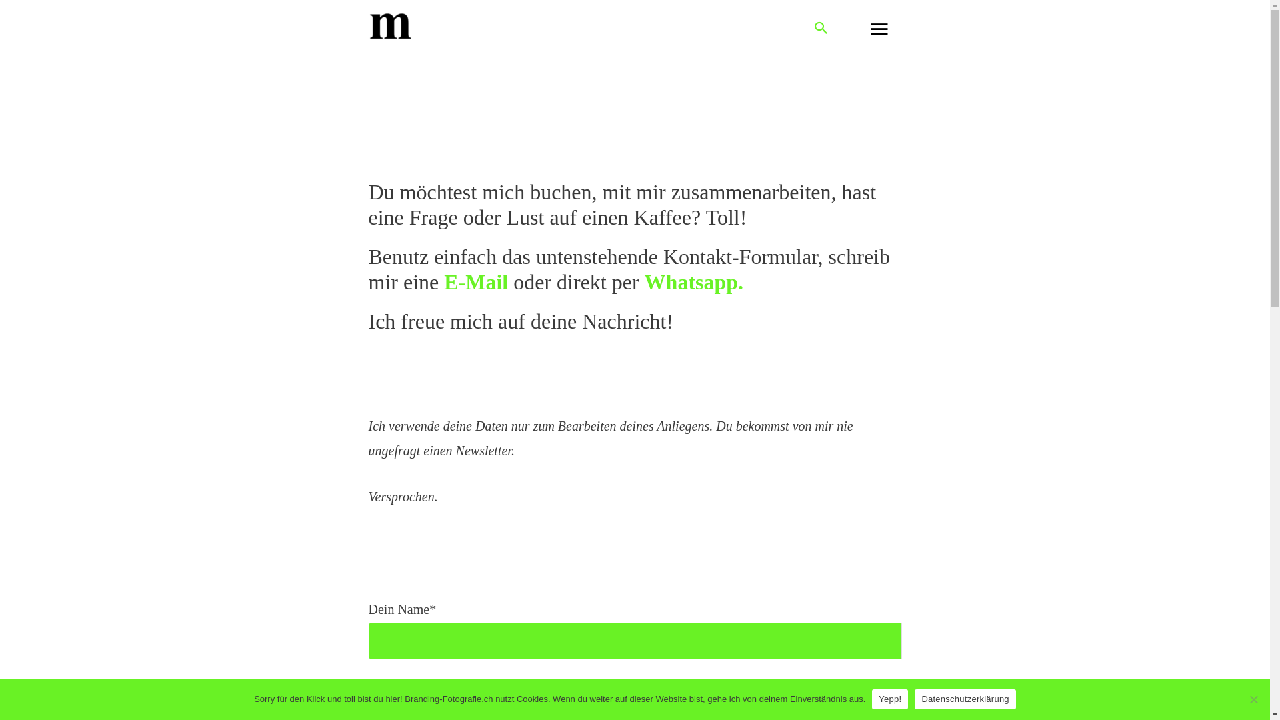  What do you see at coordinates (695, 282) in the screenshot?
I see `Whatsapp.` at bounding box center [695, 282].